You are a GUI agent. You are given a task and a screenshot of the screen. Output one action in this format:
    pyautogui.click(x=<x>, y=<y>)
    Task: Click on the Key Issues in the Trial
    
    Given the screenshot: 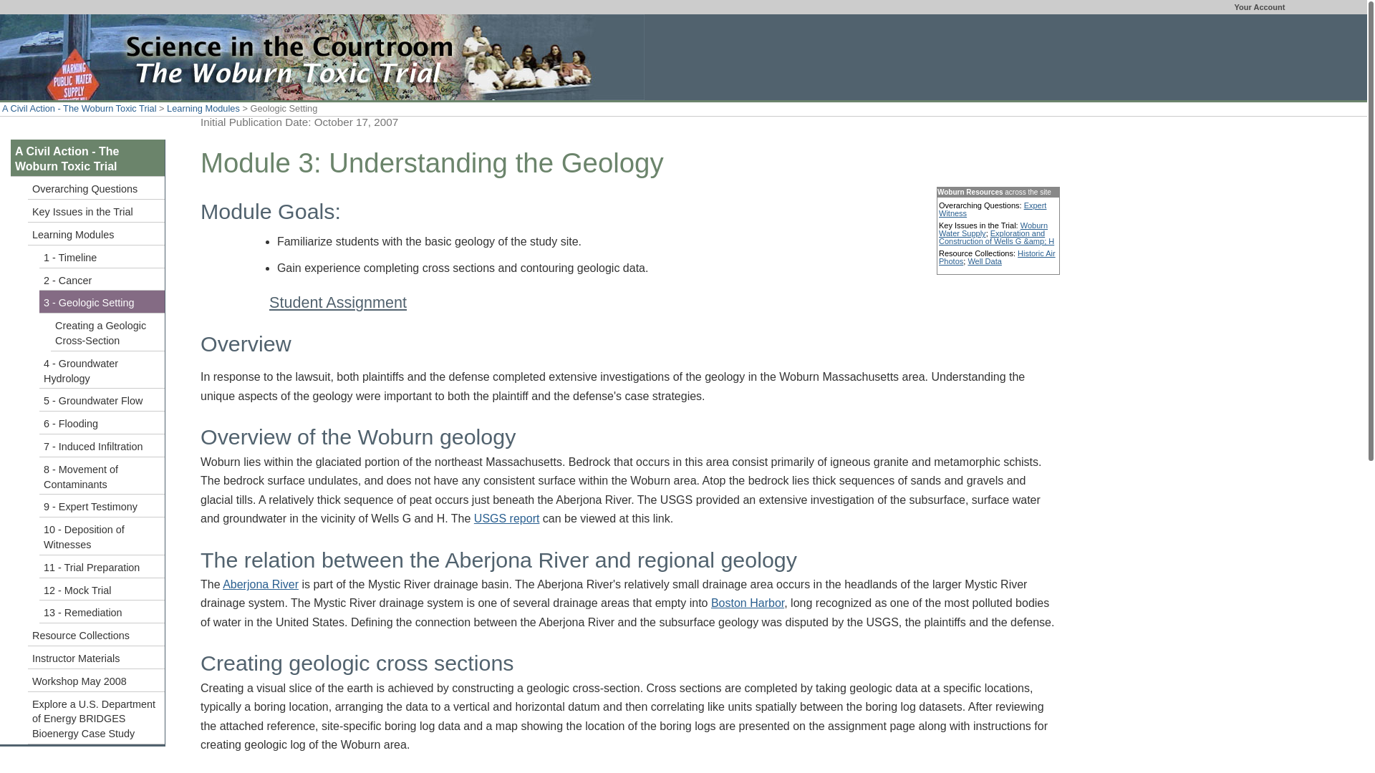 What is the action you would take?
    pyautogui.click(x=96, y=210)
    